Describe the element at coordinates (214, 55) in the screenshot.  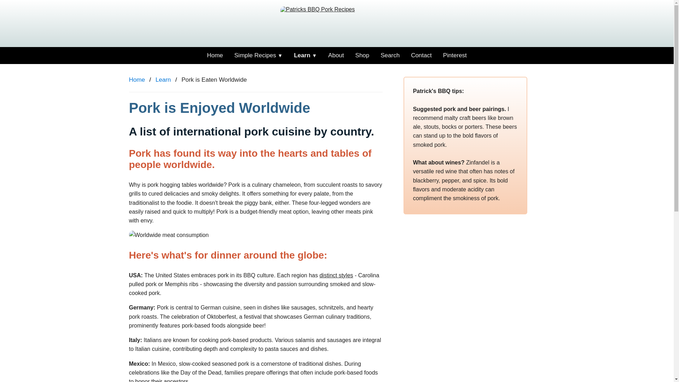
I see `Home` at that location.